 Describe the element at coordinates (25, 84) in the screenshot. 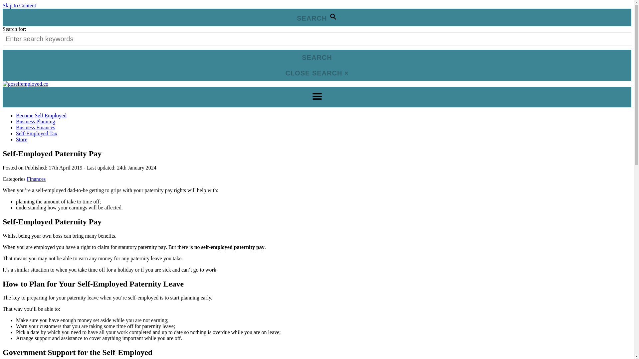

I see `goselfemployed.co` at that location.